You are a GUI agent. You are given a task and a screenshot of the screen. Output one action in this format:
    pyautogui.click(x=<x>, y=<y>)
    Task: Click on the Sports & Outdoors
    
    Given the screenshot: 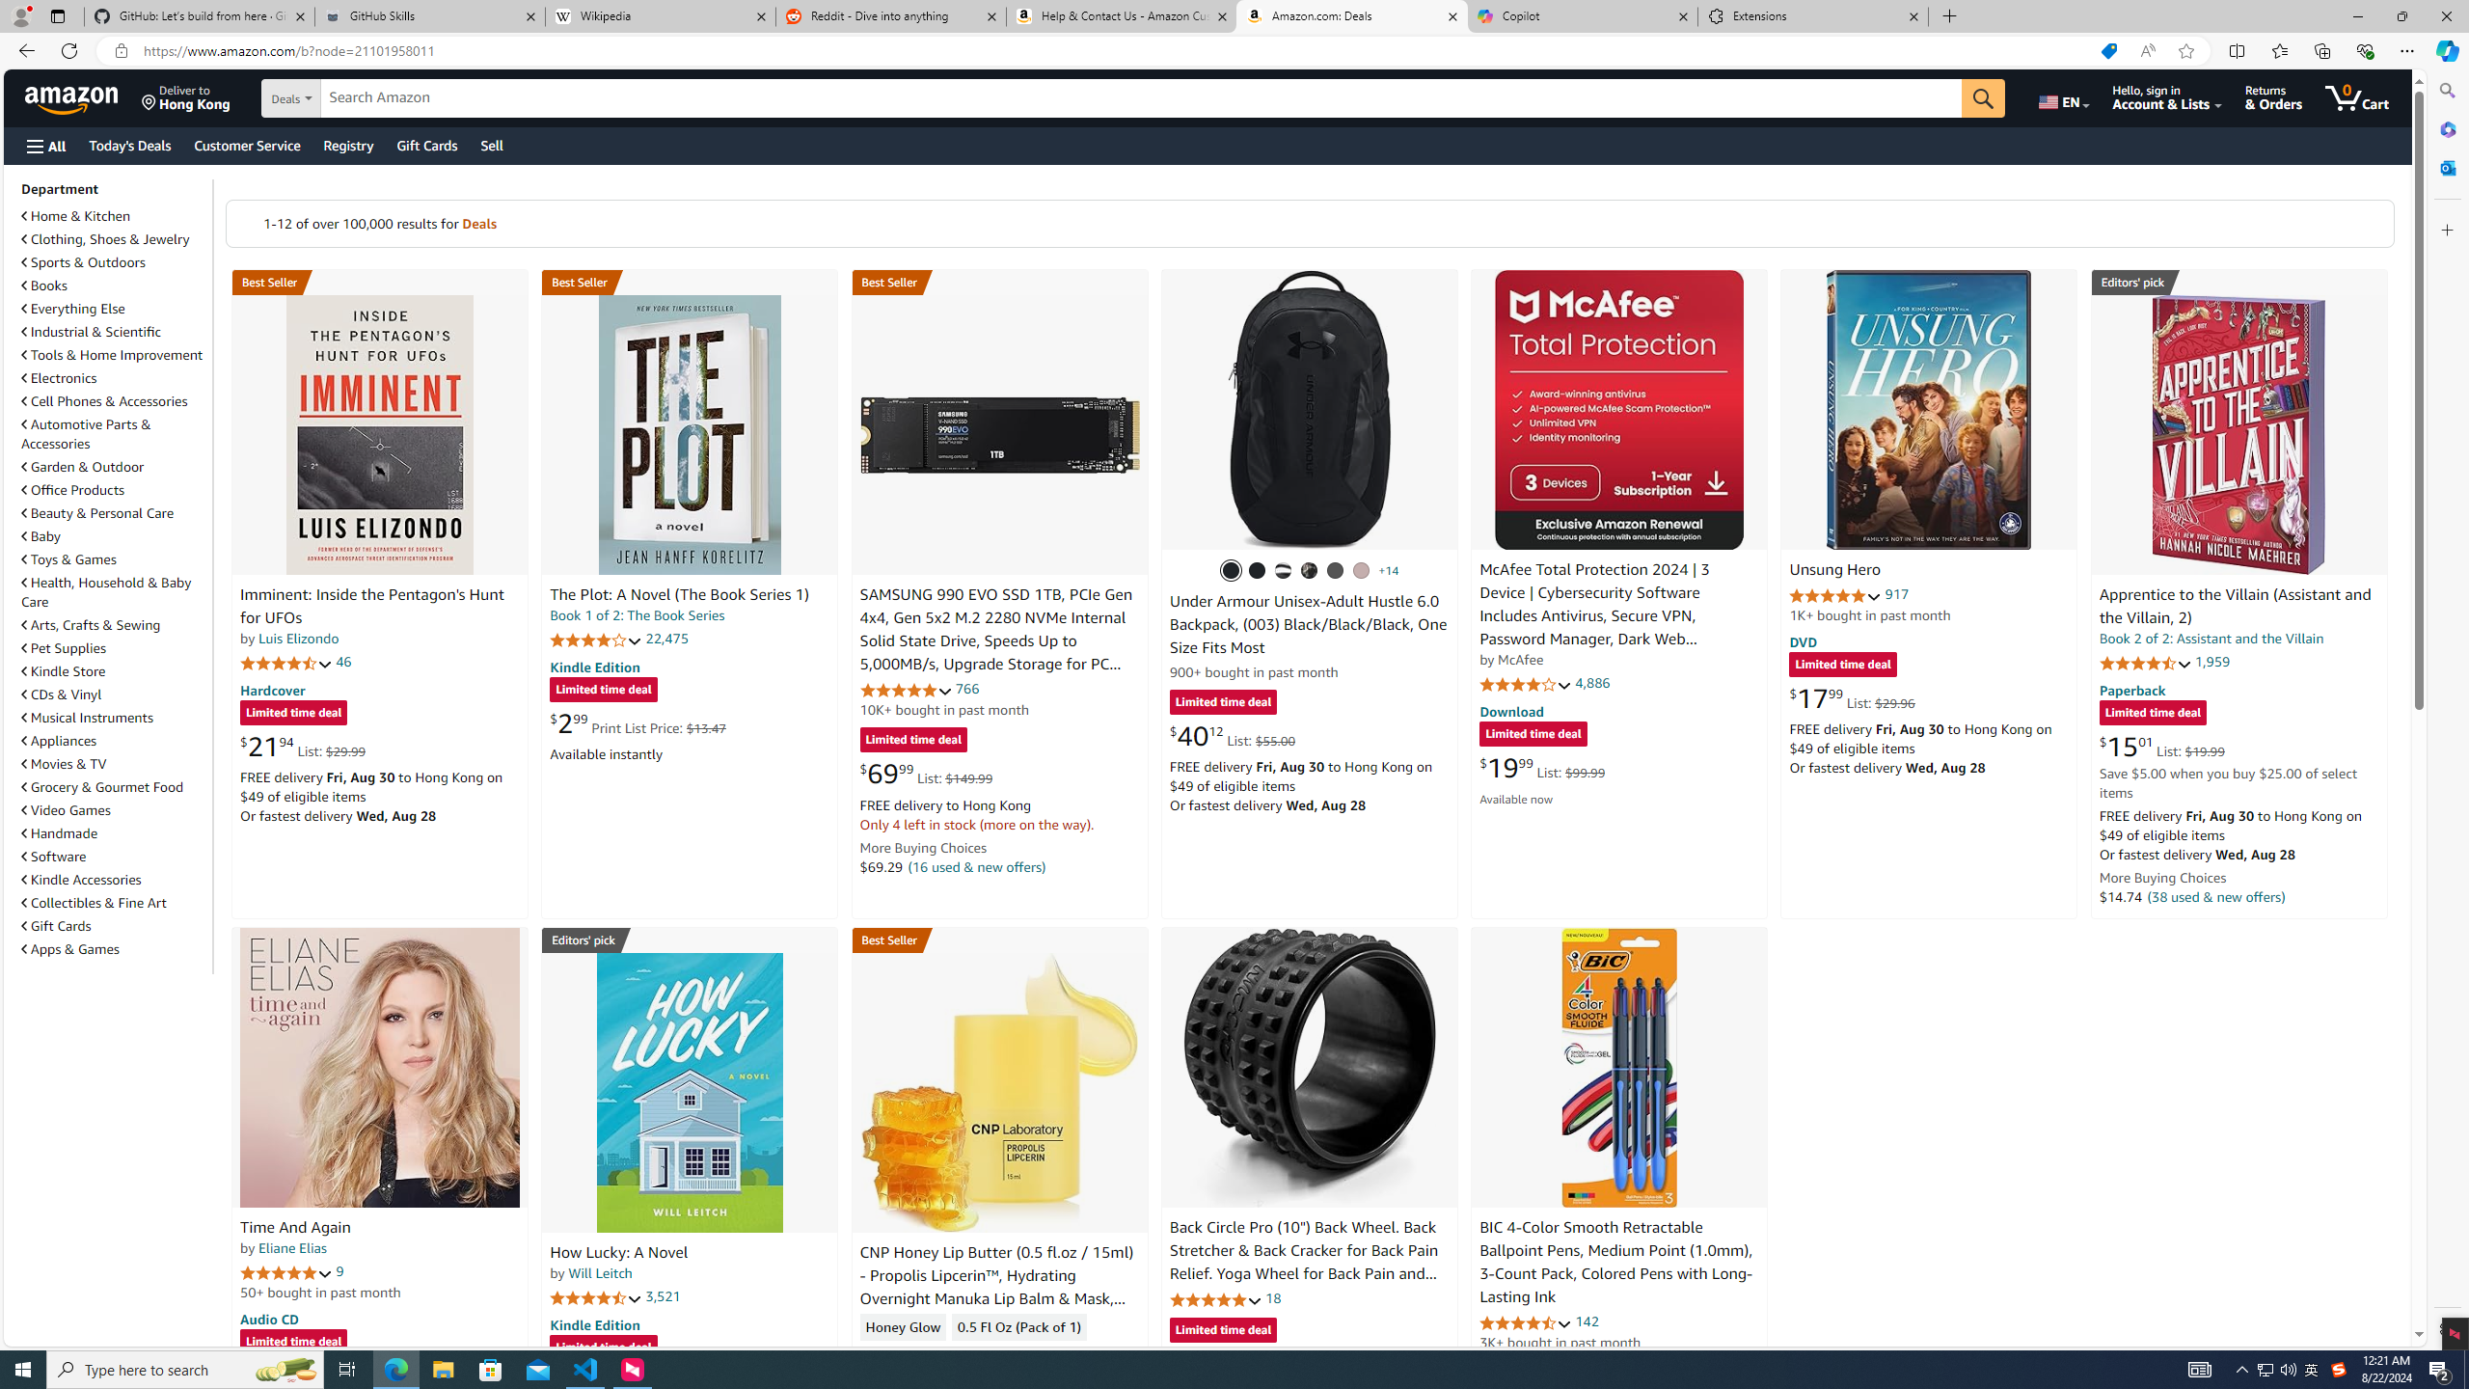 What is the action you would take?
    pyautogui.click(x=84, y=262)
    